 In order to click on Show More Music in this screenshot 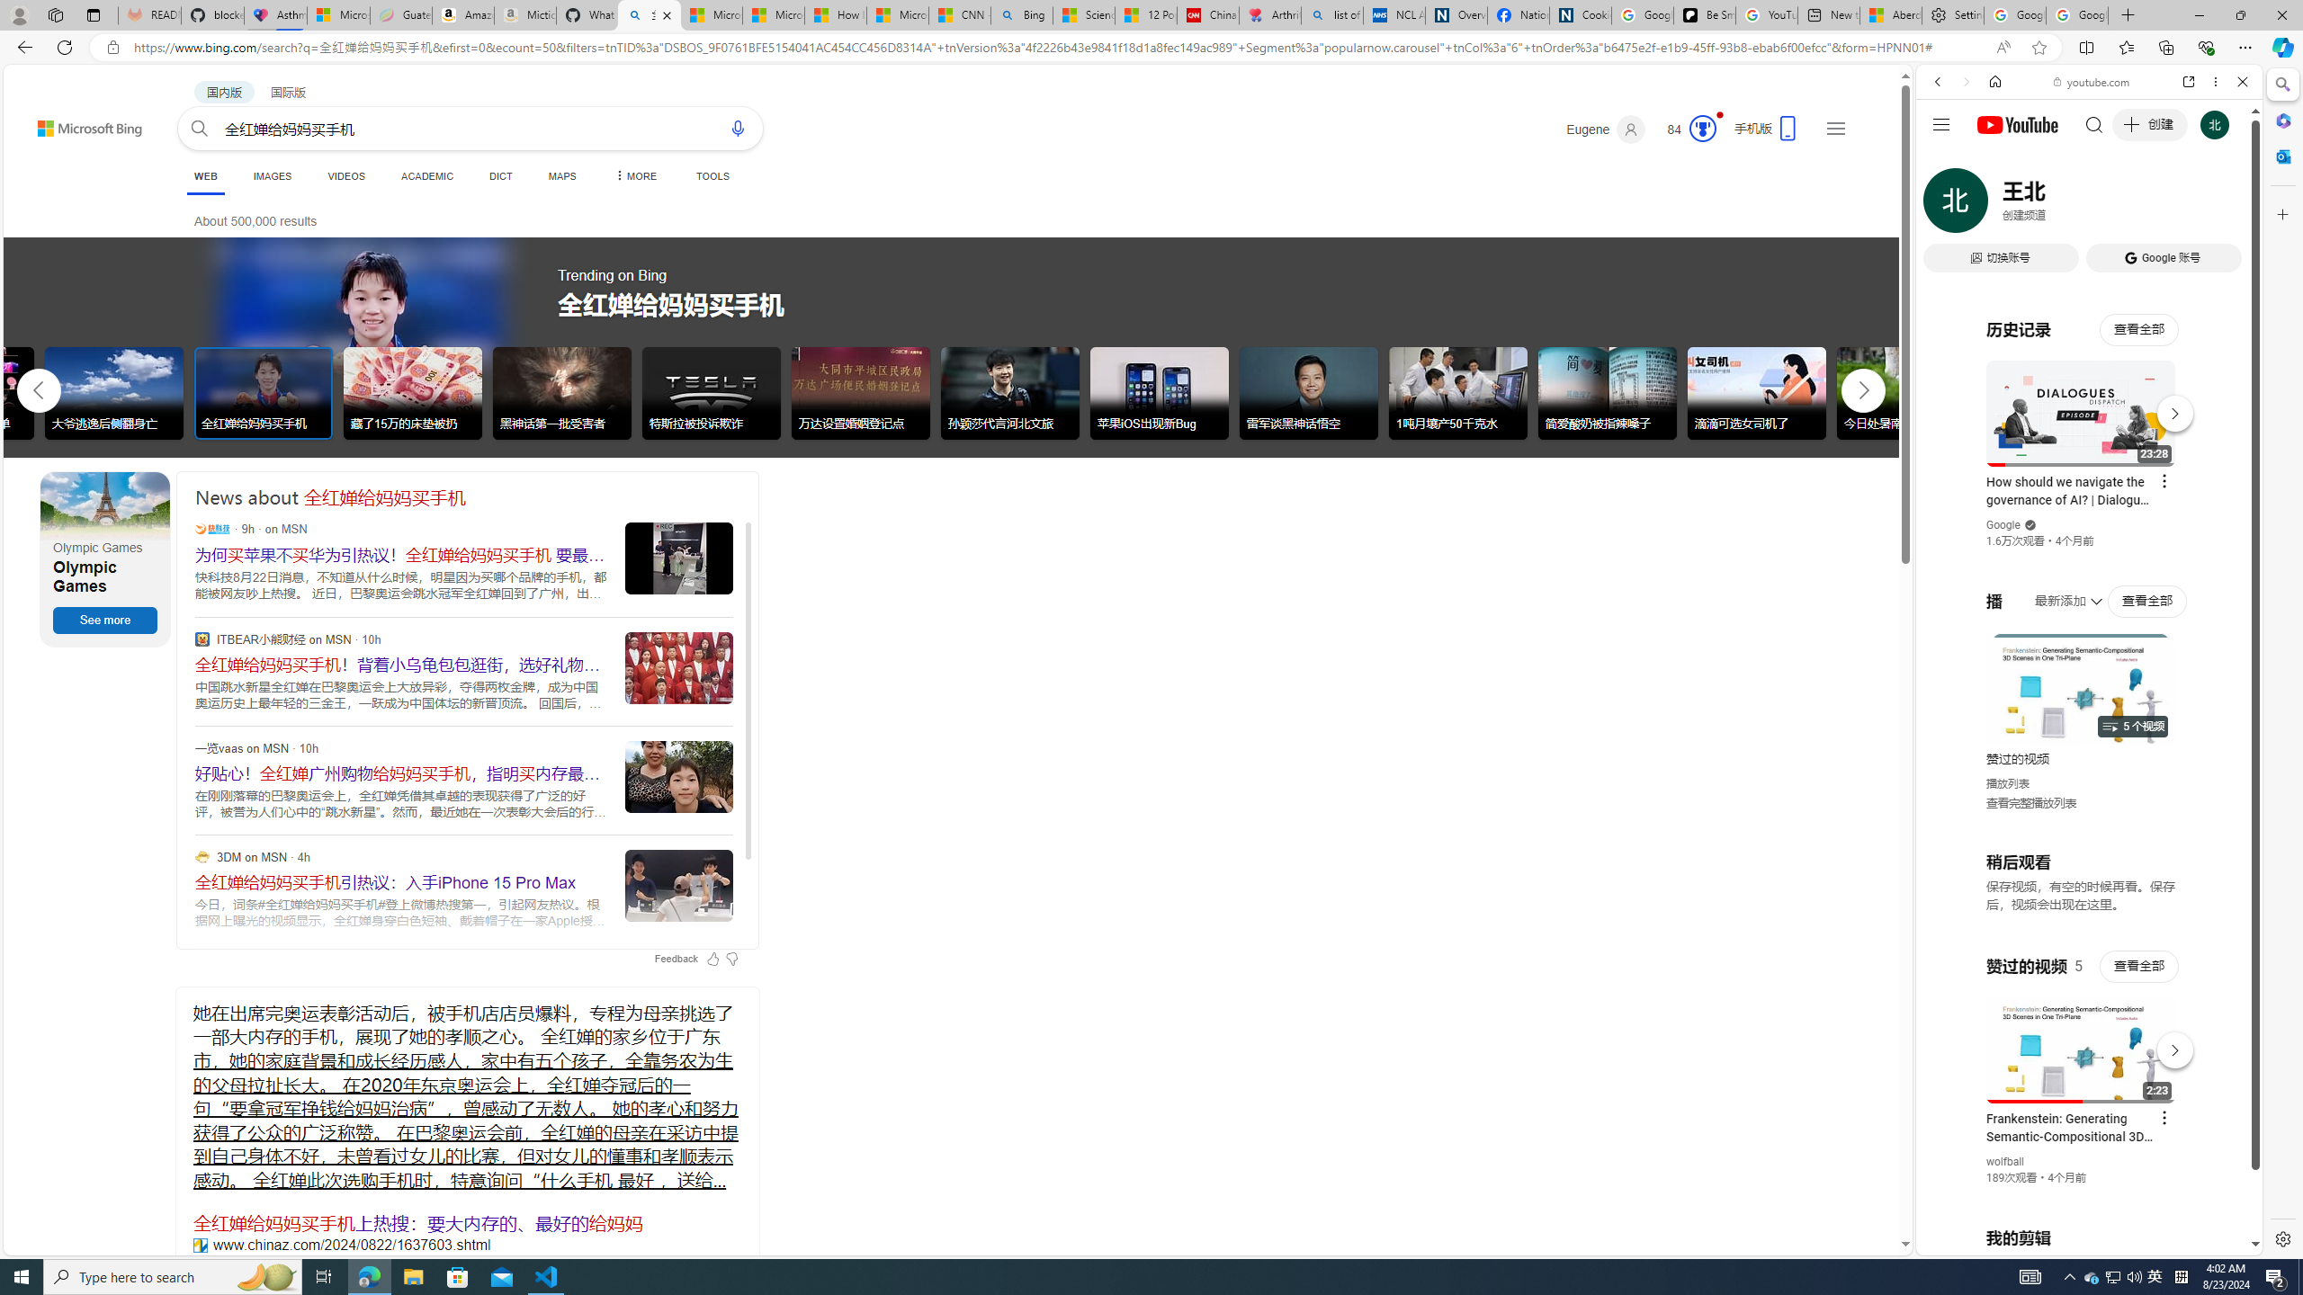, I will do `click(2199, 491)`.